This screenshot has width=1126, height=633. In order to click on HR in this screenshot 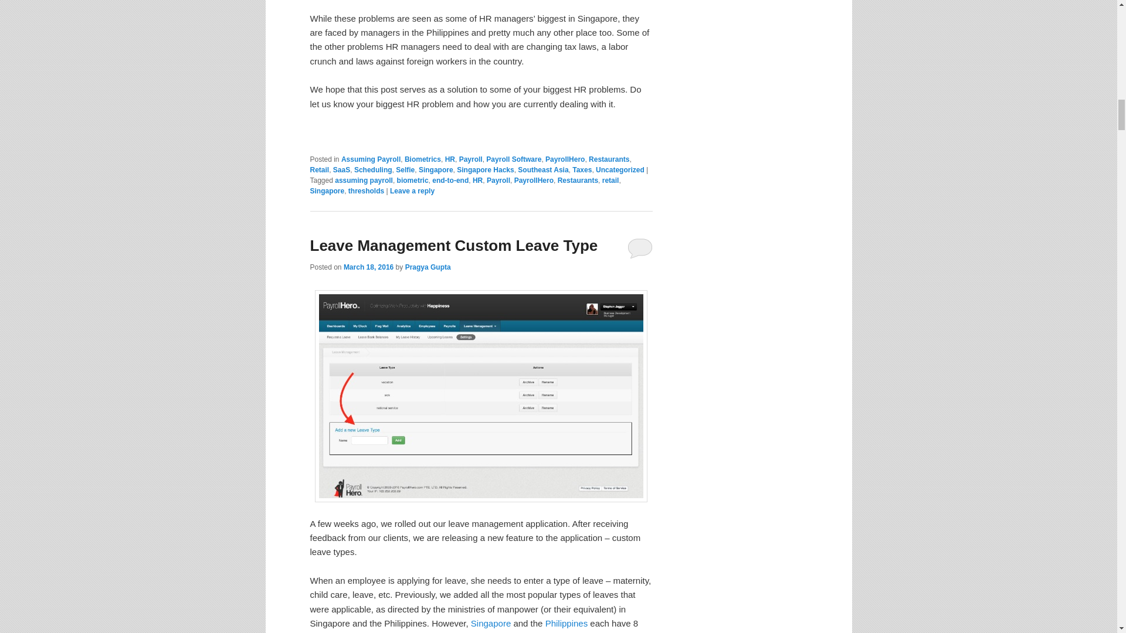, I will do `click(449, 159)`.